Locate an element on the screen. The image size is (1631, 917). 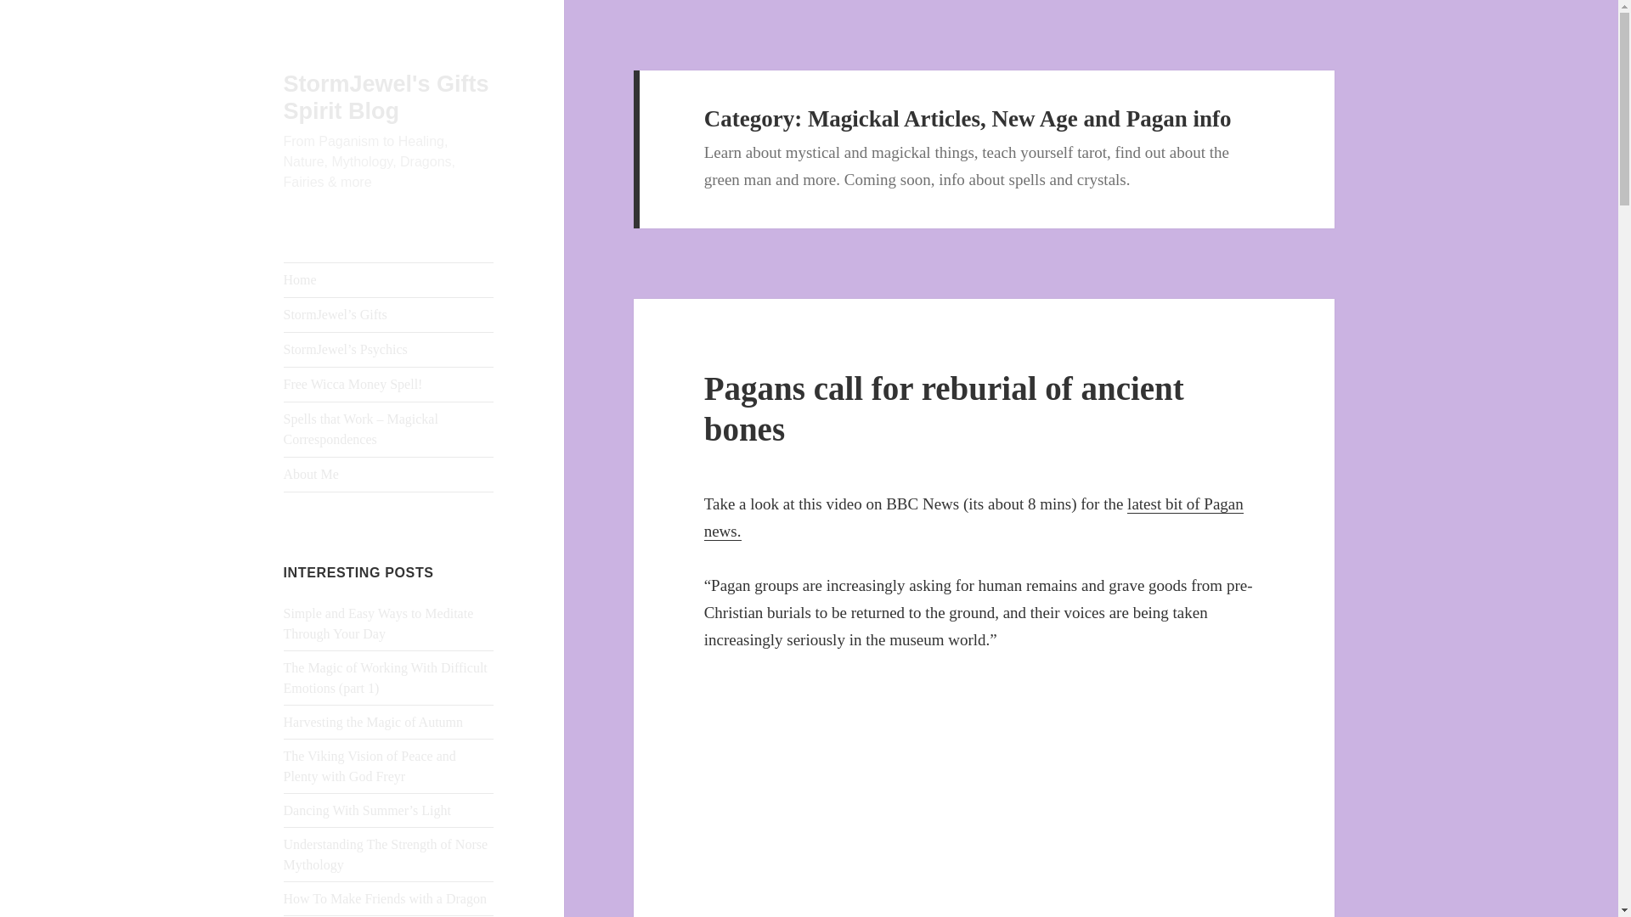
The Viking Vision of Peace and Plenty with God Freyr is located at coordinates (370, 766).